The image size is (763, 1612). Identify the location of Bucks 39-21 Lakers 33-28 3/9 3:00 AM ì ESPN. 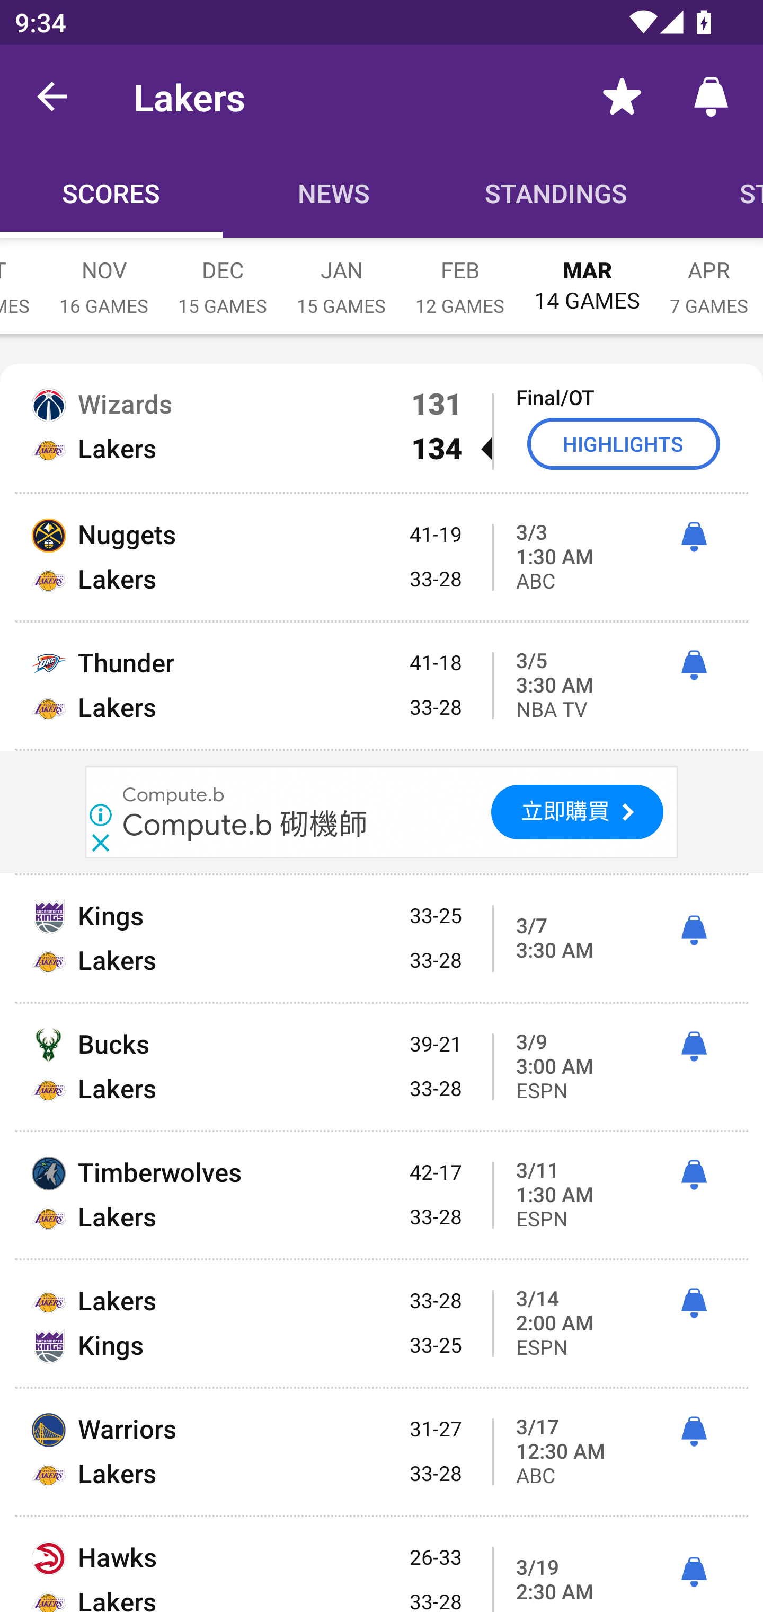
(381, 1067).